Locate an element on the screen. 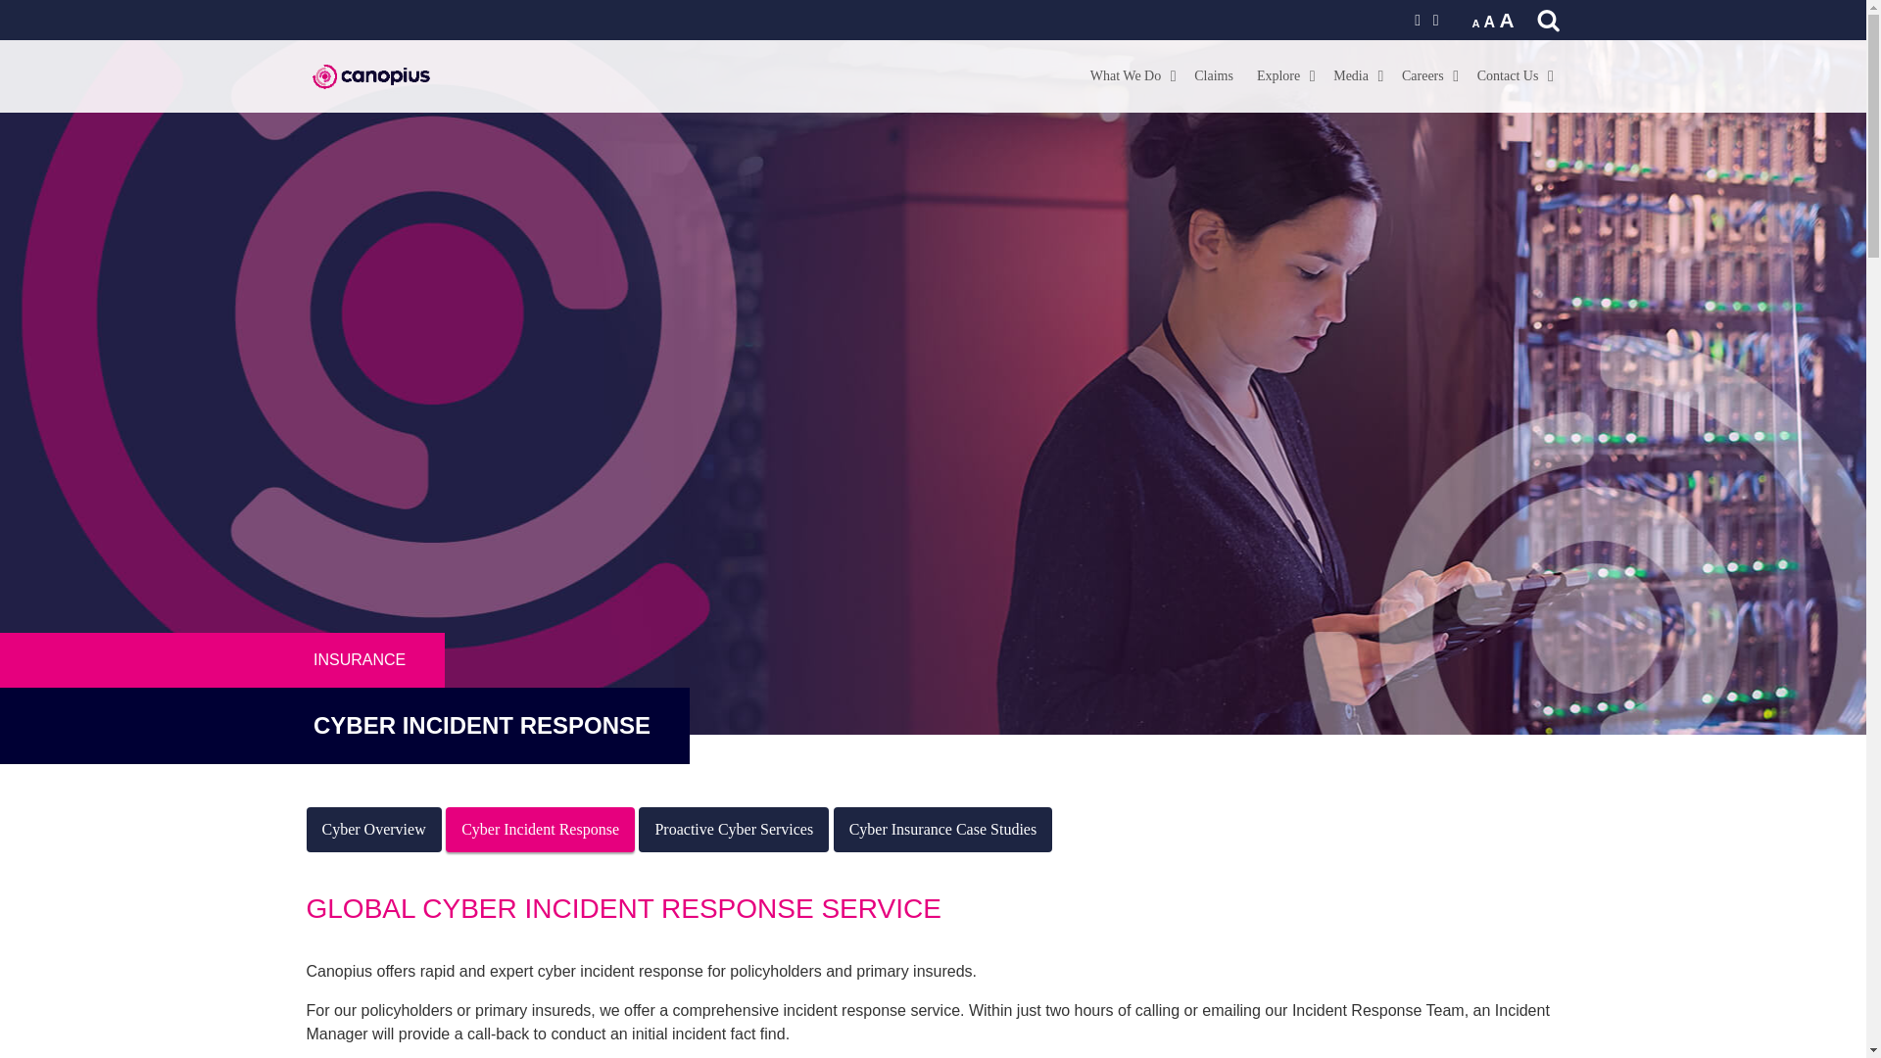 Image resolution: width=1881 pixels, height=1058 pixels. Reset font size is located at coordinates (1489, 22).